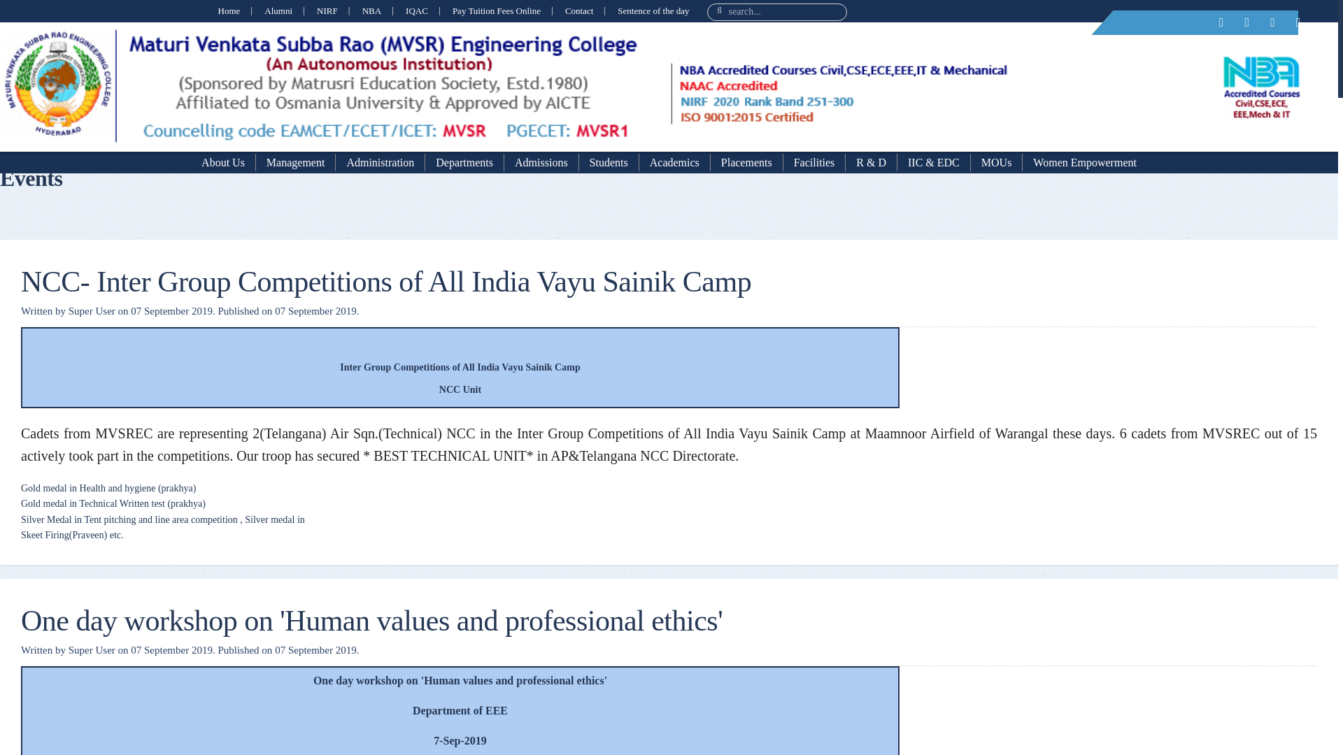 This screenshot has height=755, width=1343. What do you see at coordinates (371, 621) in the screenshot?
I see `One day workshop on 'Human values and professional ethics' ` at bounding box center [371, 621].